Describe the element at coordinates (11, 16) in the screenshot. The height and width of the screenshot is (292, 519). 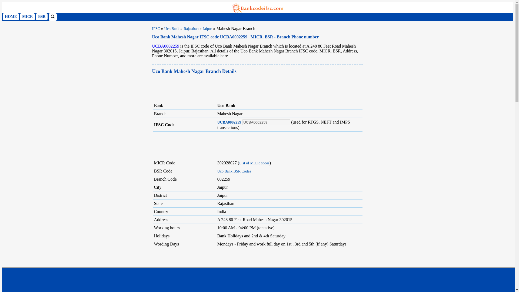
I see `HOME` at that location.